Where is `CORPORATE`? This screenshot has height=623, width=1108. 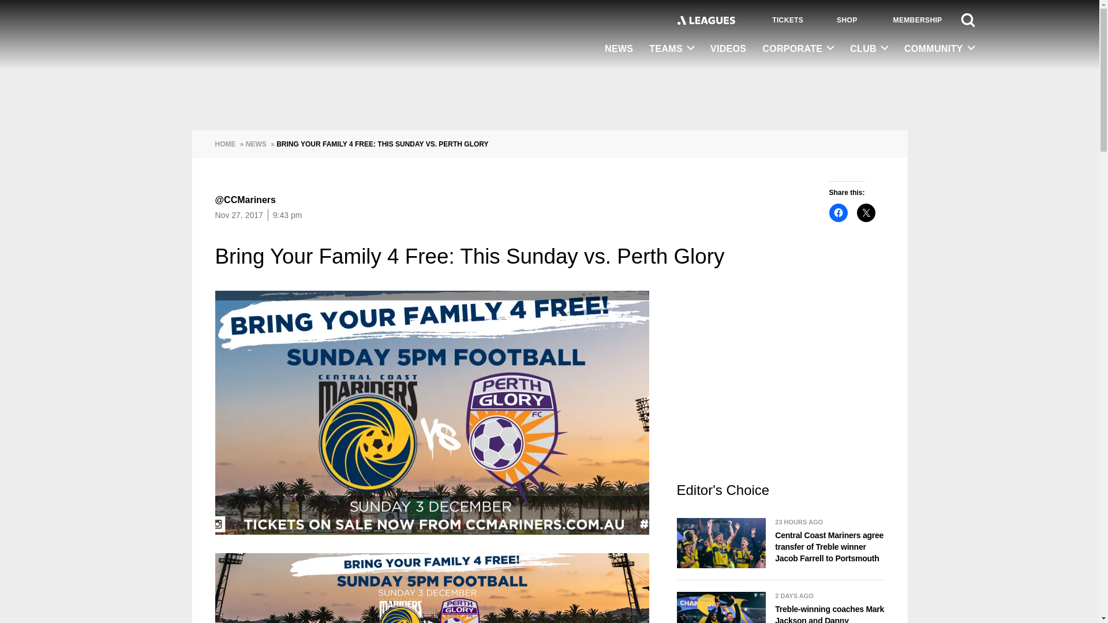 CORPORATE is located at coordinates (798, 49).